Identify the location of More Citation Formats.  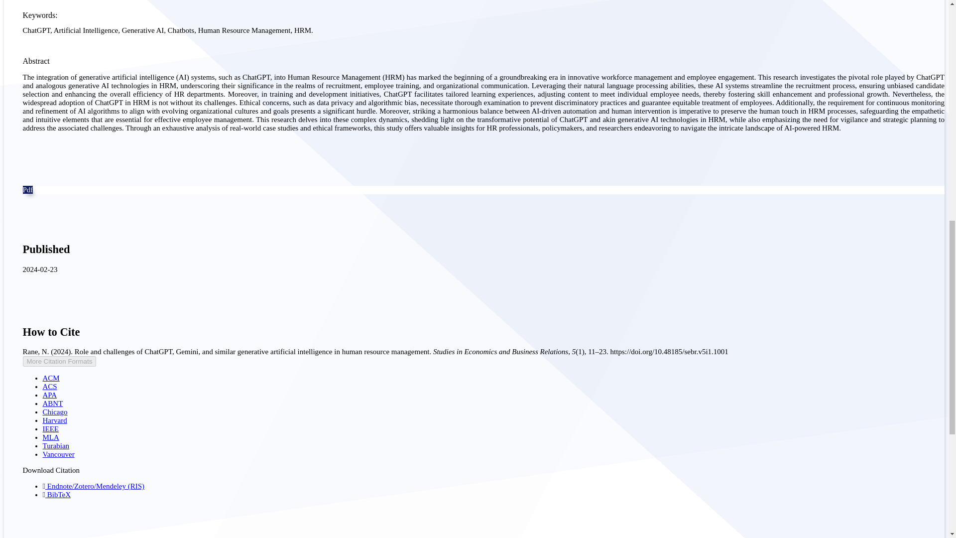
(60, 361).